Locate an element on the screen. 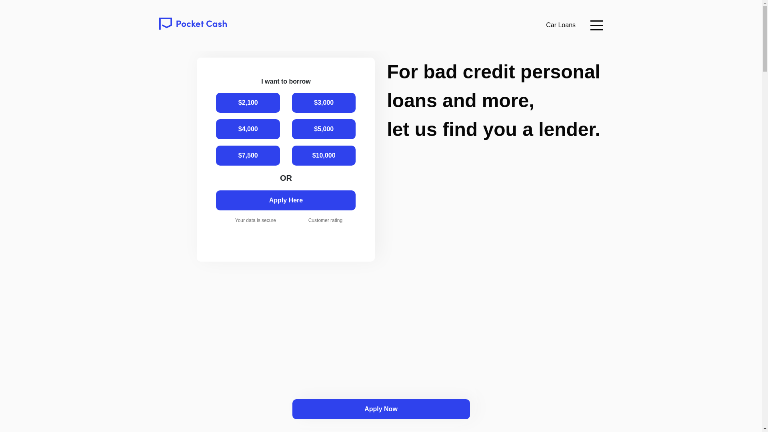  Customer rating is located at coordinates (326, 227).